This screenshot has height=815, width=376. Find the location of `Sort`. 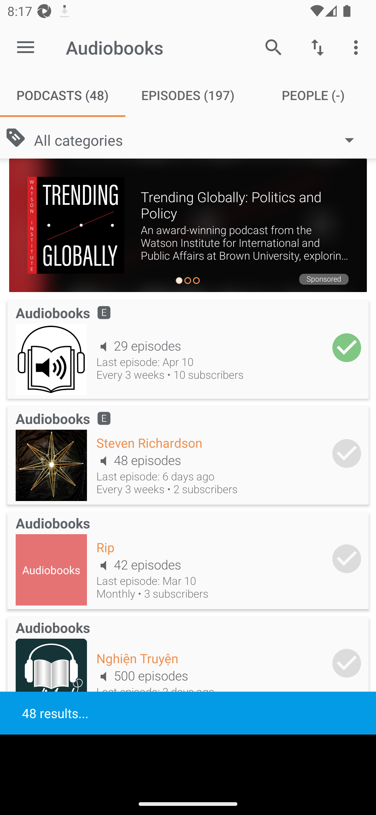

Sort is located at coordinates (318, 47).